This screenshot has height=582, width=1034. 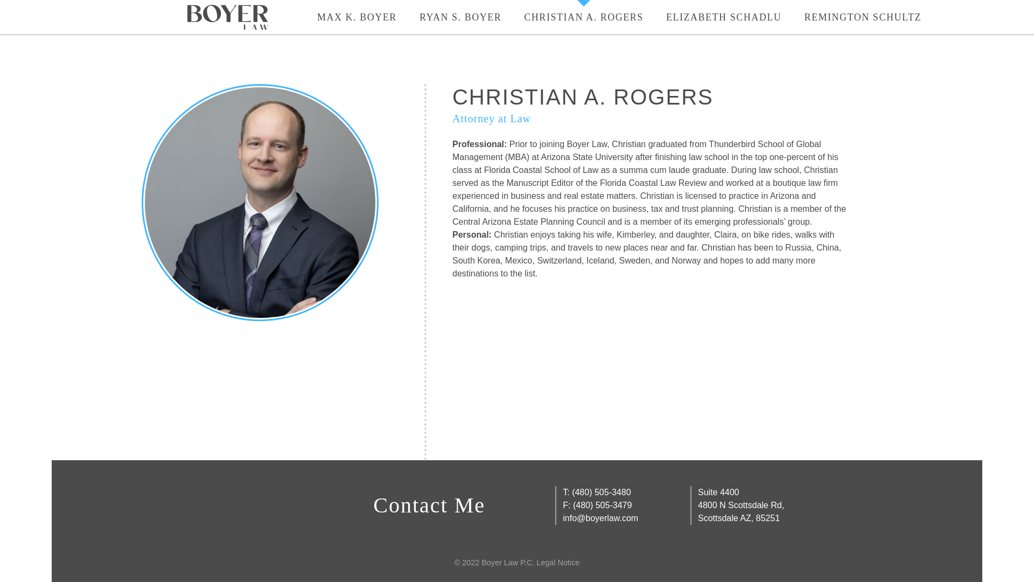 I want to click on CHRISTIAN A. ROGERS, so click(x=227, y=17).